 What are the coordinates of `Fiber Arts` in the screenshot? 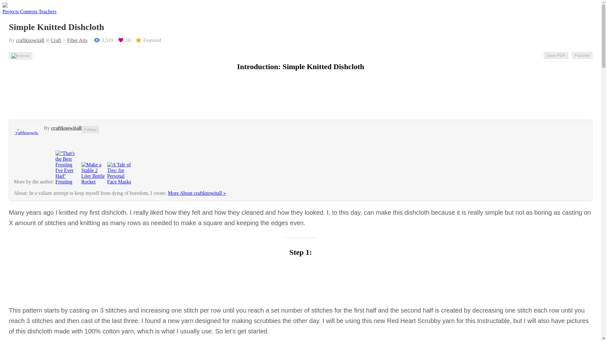 It's located at (74, 40).